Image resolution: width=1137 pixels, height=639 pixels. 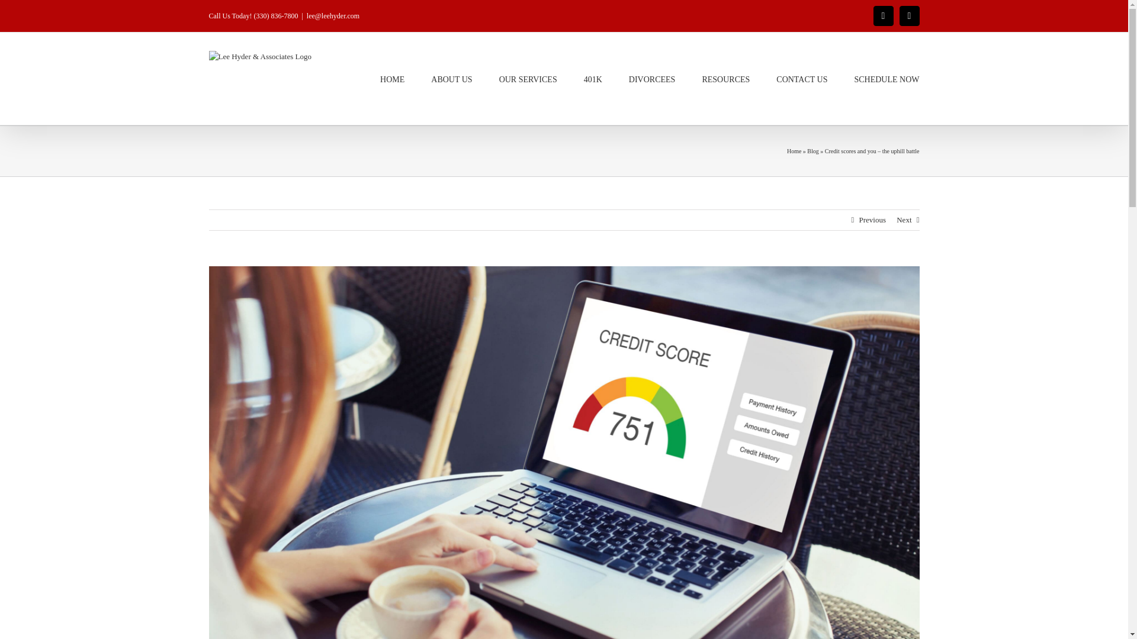 What do you see at coordinates (884, 15) in the screenshot?
I see `YouTube` at bounding box center [884, 15].